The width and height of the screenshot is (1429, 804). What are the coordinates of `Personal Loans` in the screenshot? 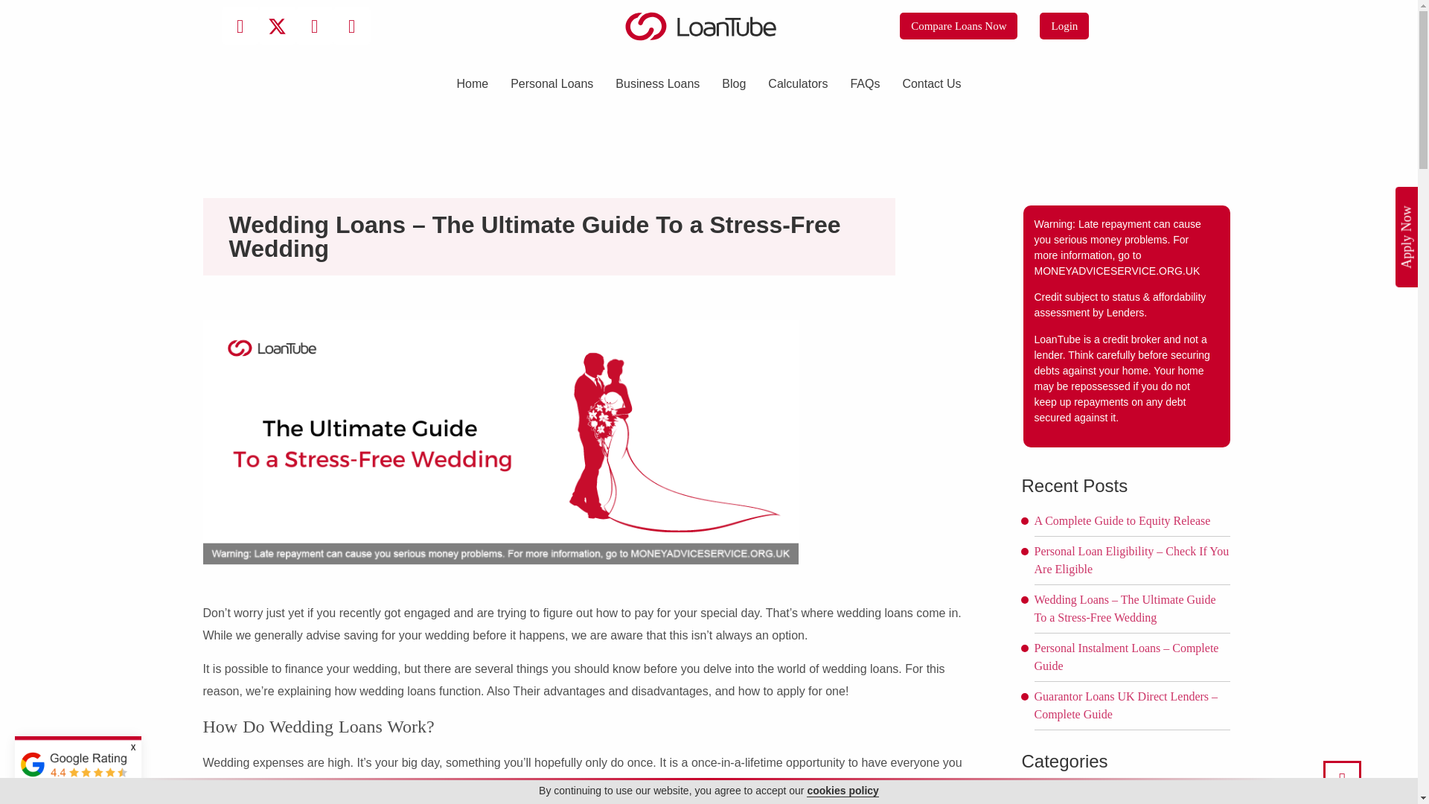 It's located at (552, 83).